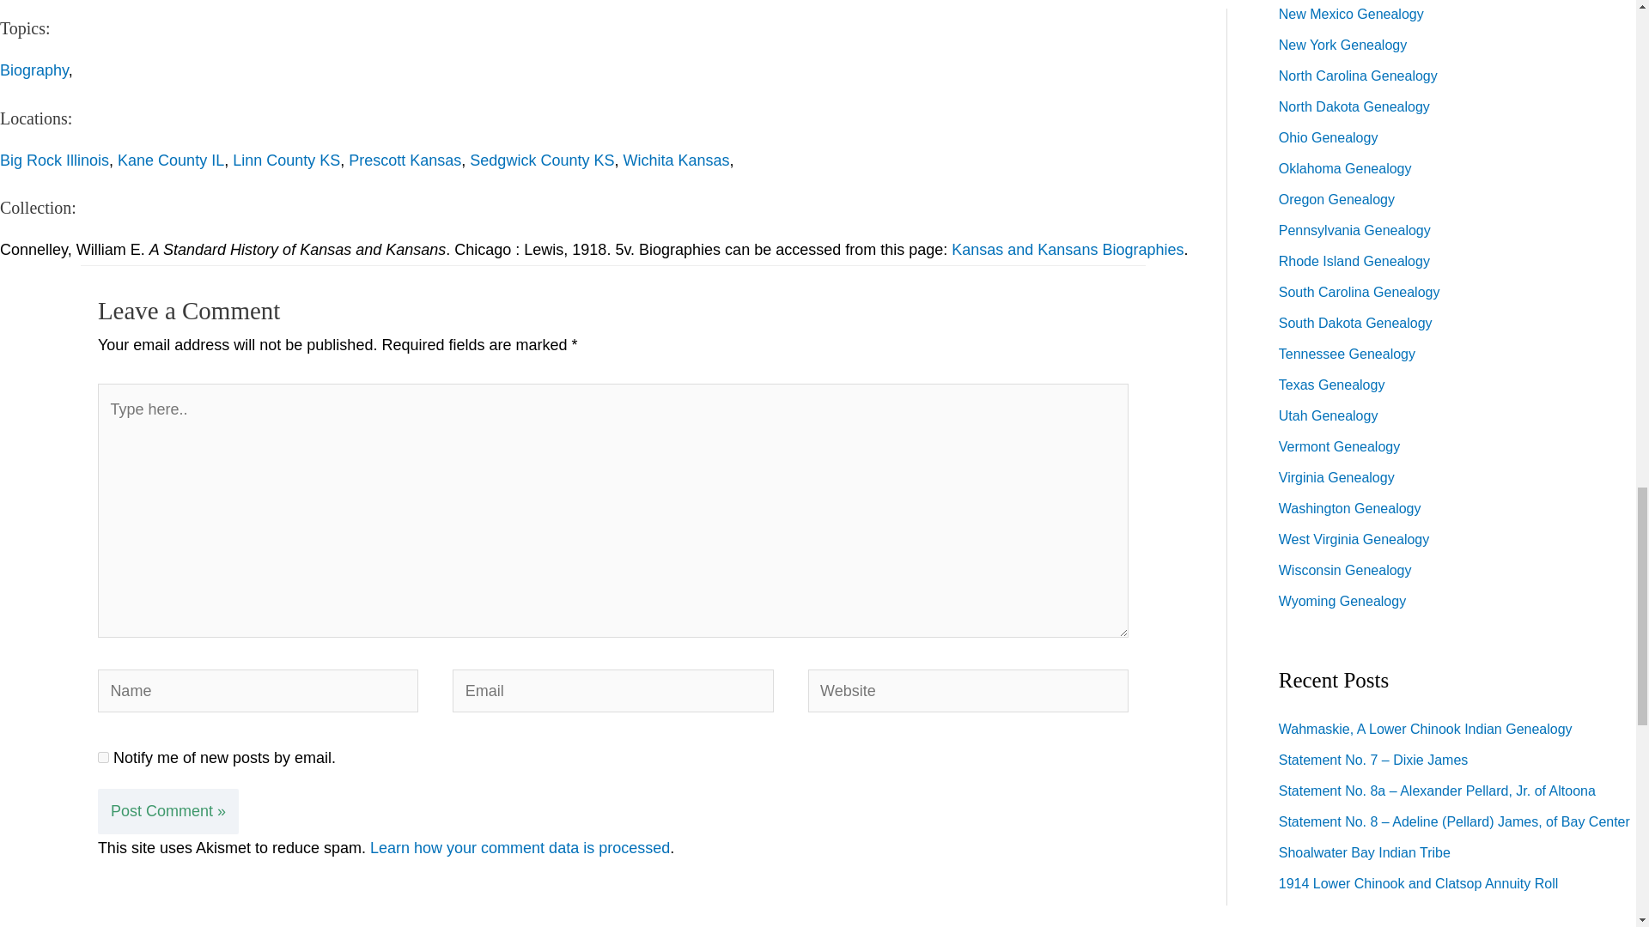 The width and height of the screenshot is (1649, 927). Describe the element at coordinates (170, 160) in the screenshot. I see `Kane County IL` at that location.